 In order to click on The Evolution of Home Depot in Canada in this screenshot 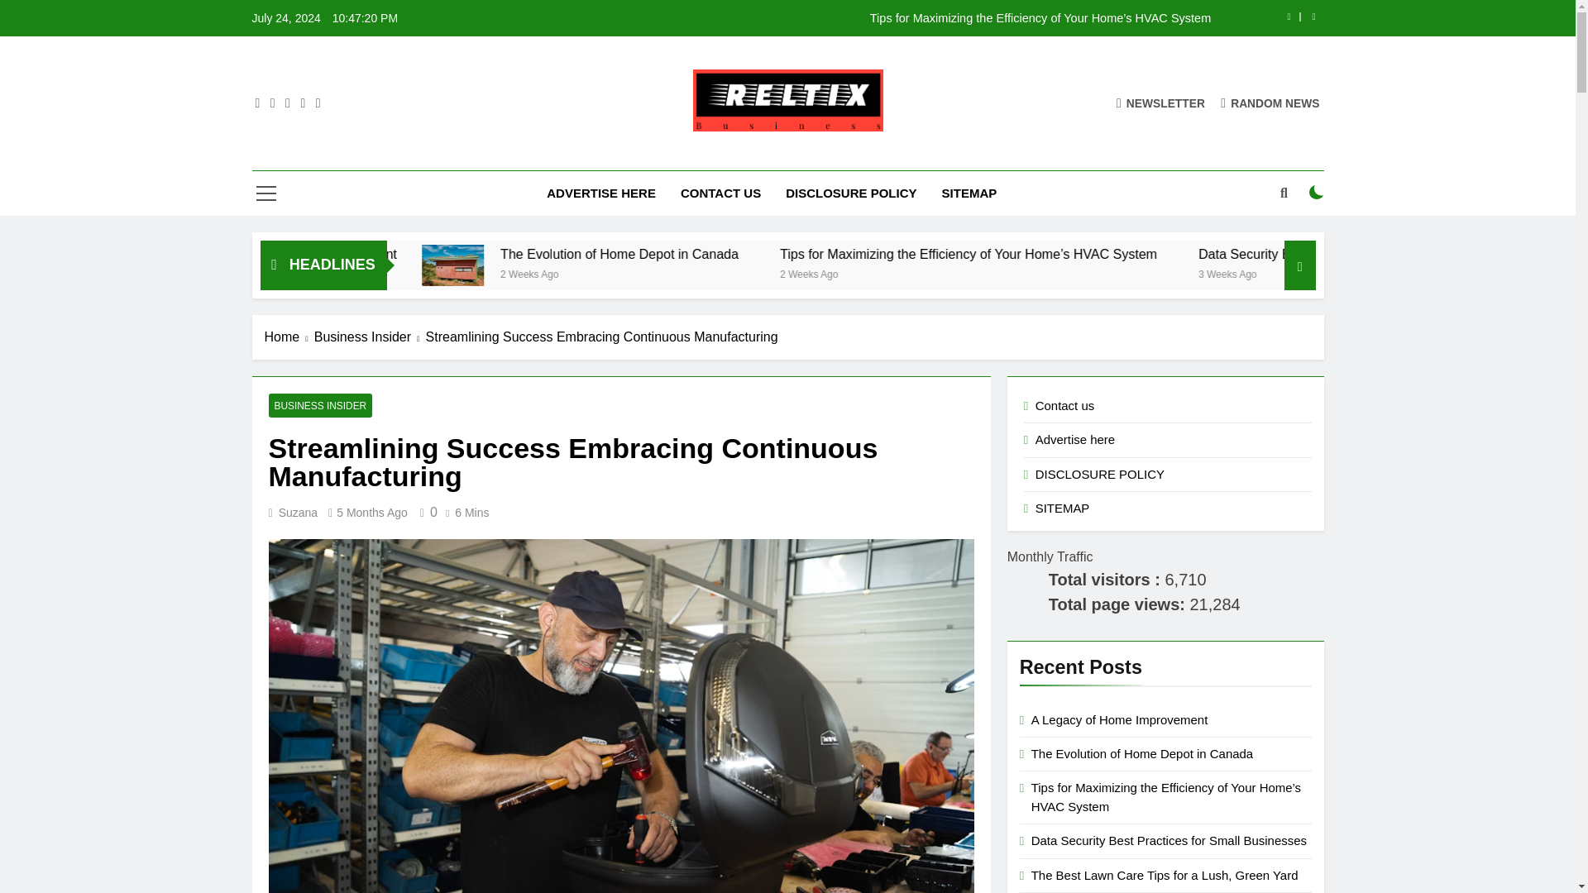, I will do `click(589, 265)`.